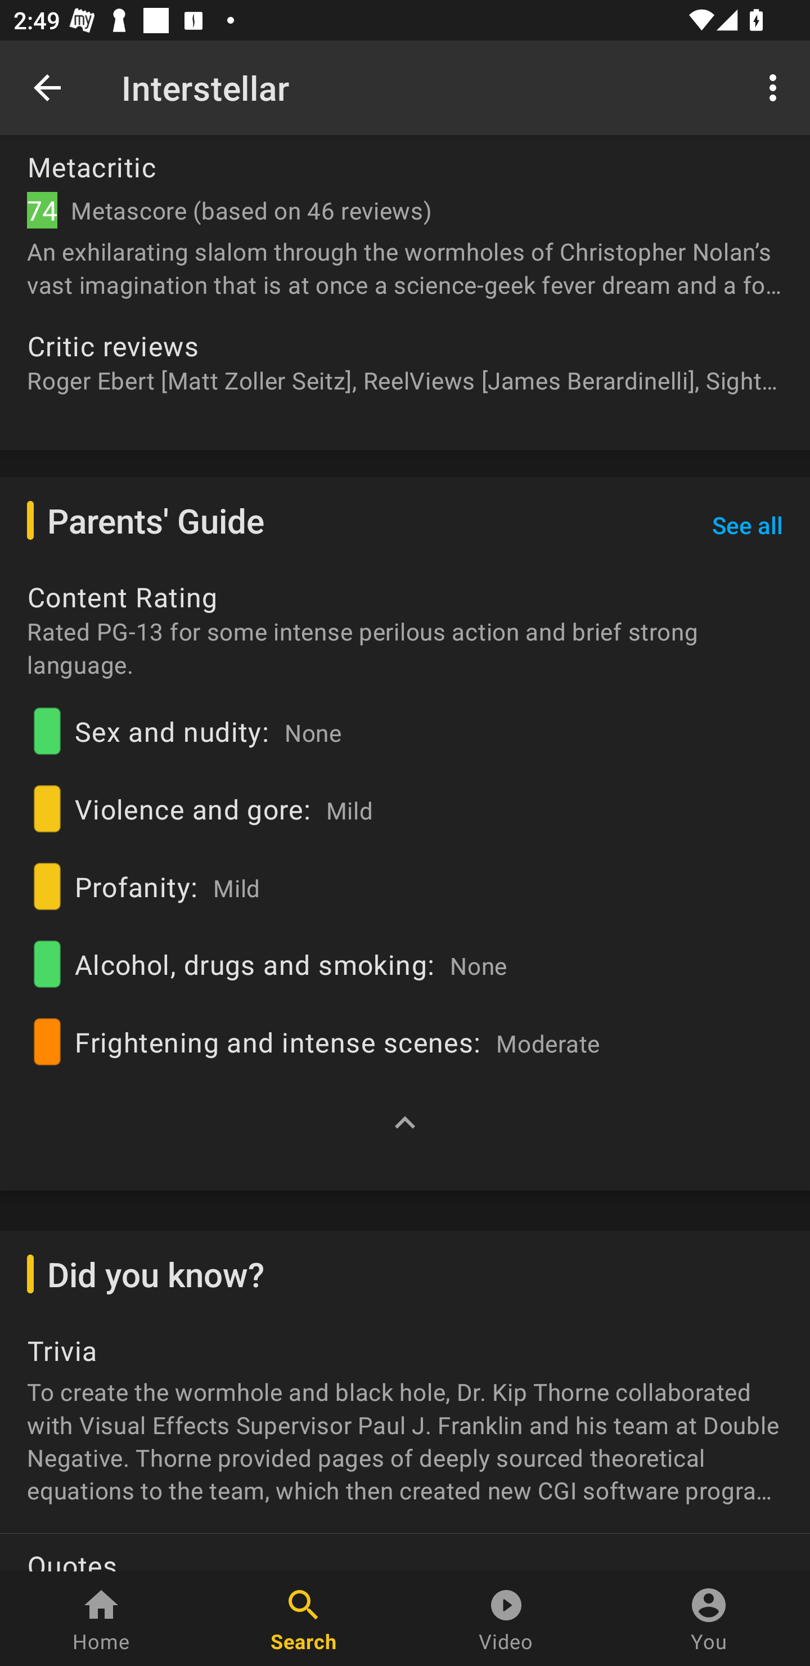 The height and width of the screenshot is (1666, 810). What do you see at coordinates (101, 1619) in the screenshot?
I see `Home` at bounding box center [101, 1619].